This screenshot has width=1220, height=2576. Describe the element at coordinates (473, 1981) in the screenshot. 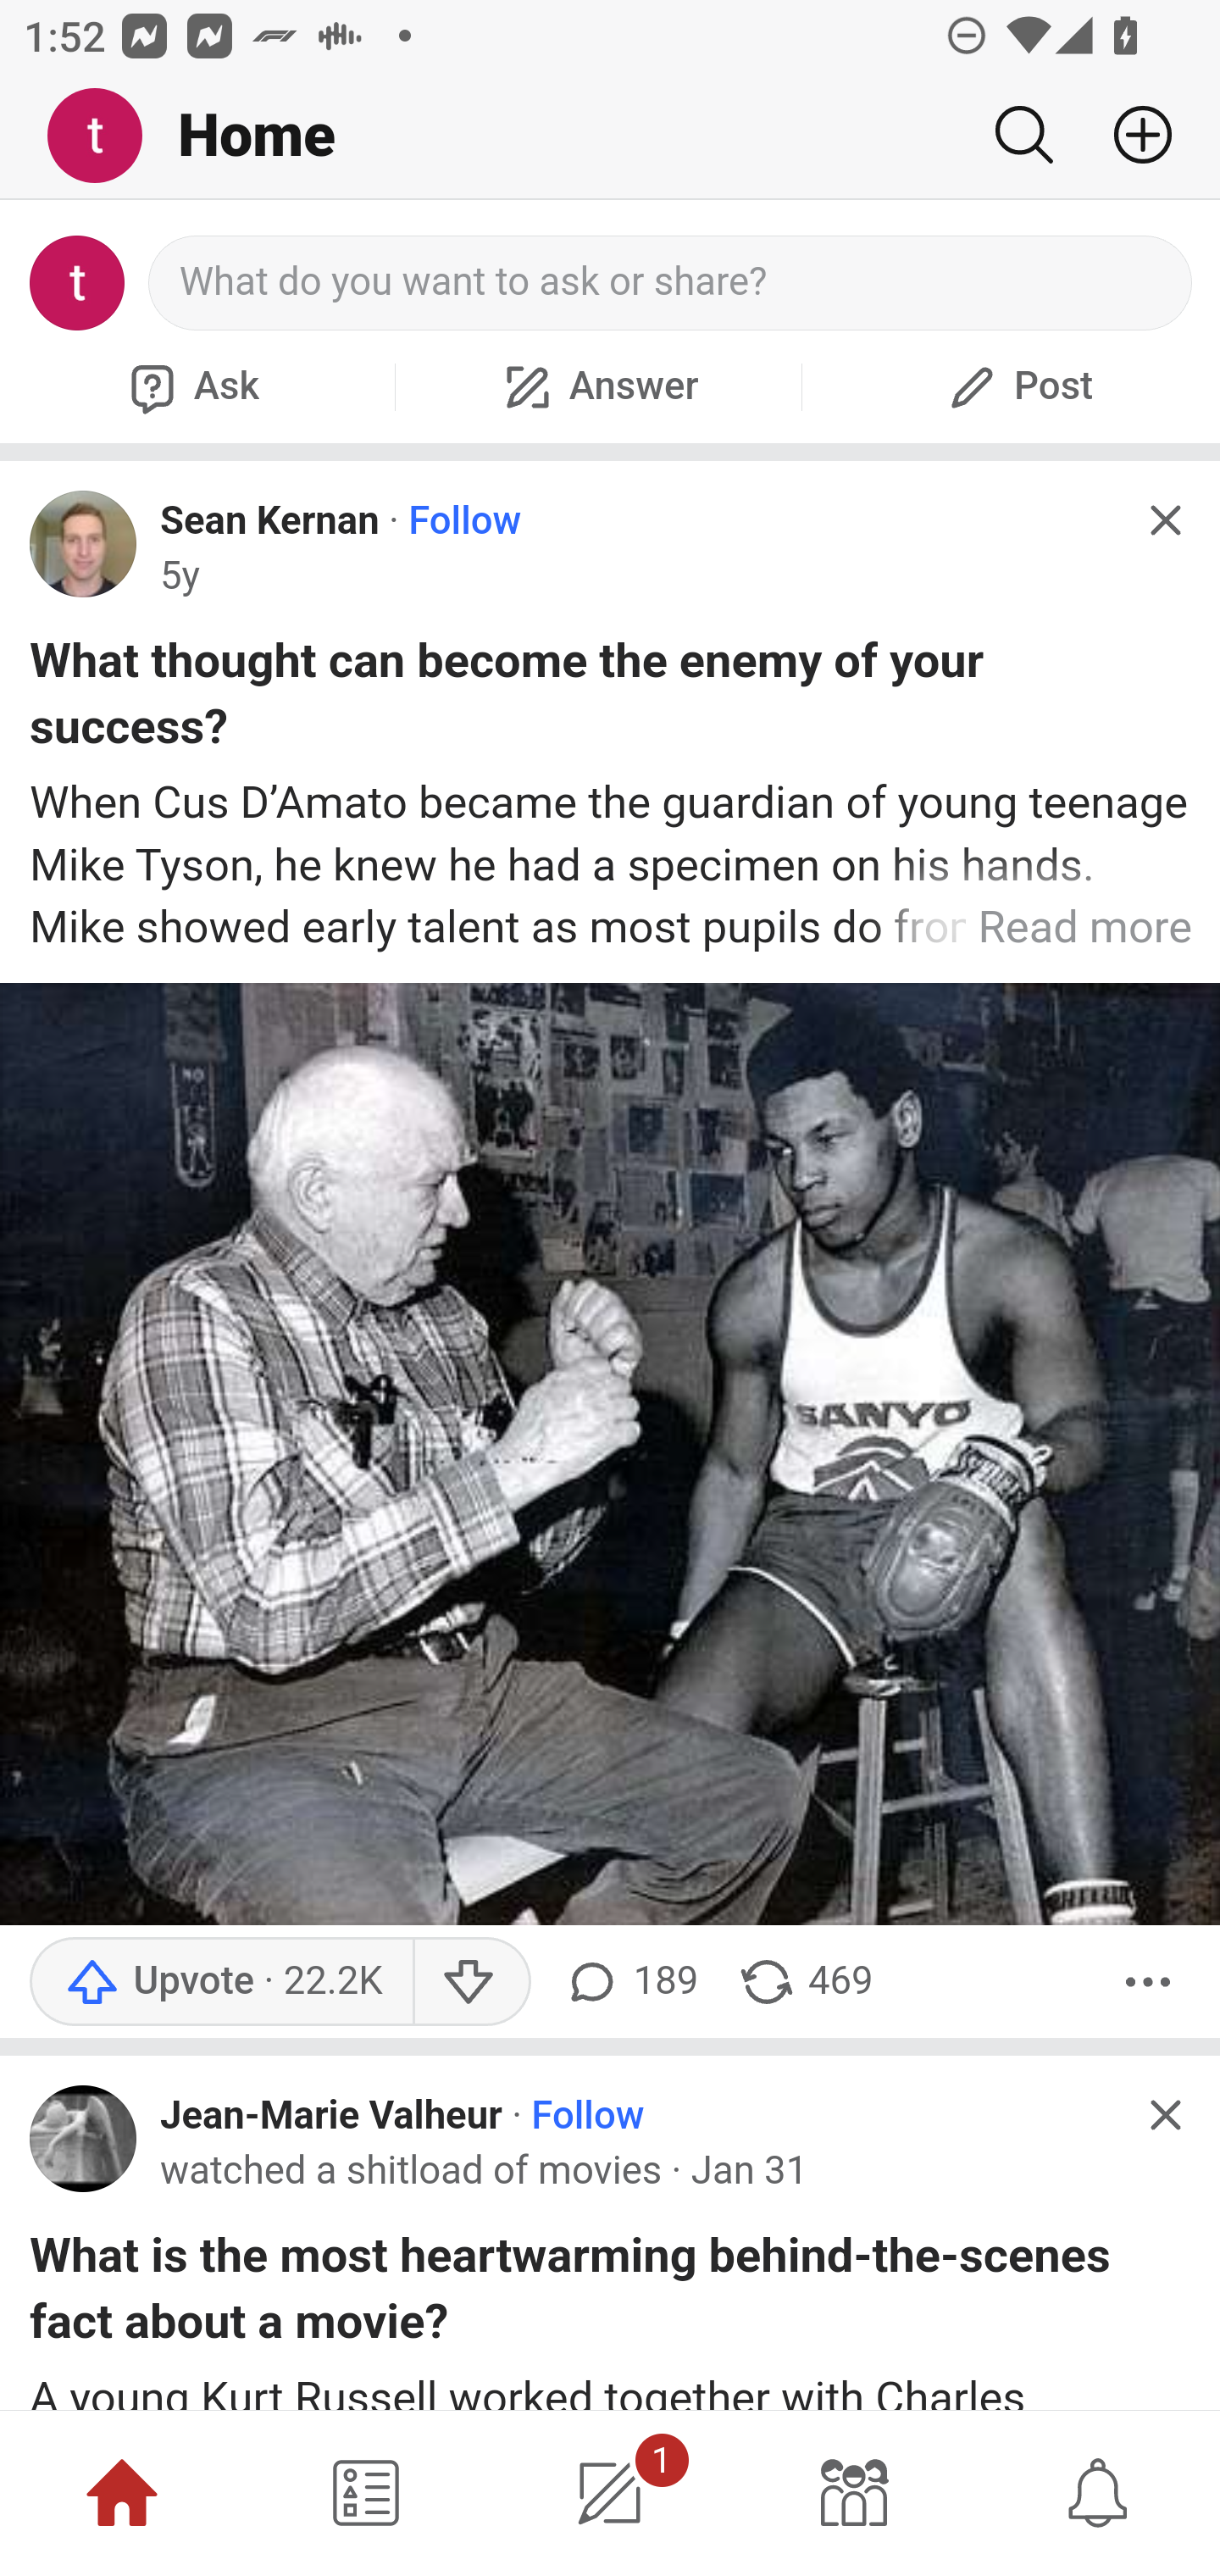

I see `Downvote` at that location.